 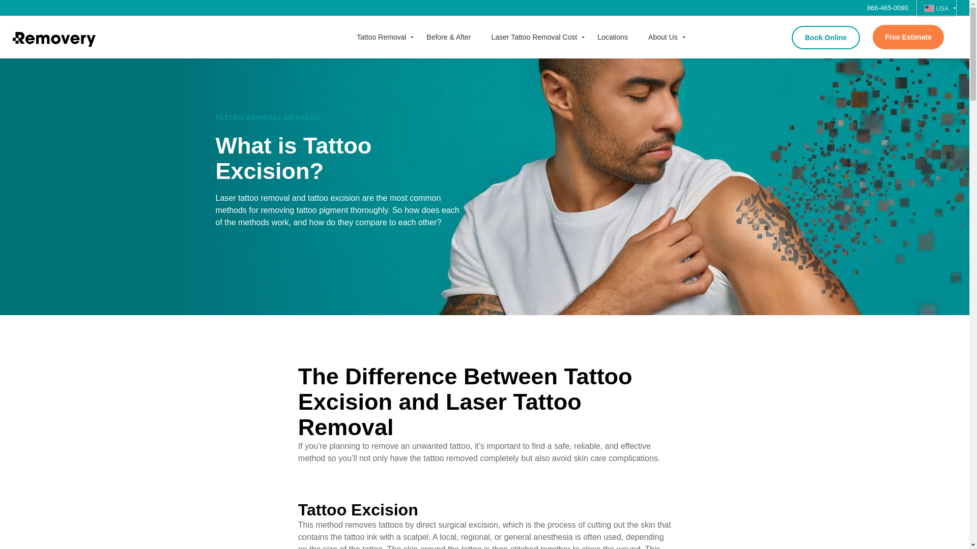 I want to click on Tattoo Removal, so click(x=381, y=37).